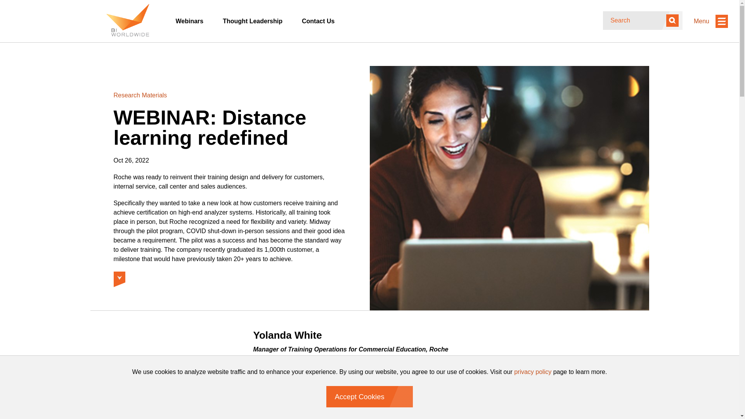  I want to click on BI WORLDWIDE privacy policy, so click(532, 372).